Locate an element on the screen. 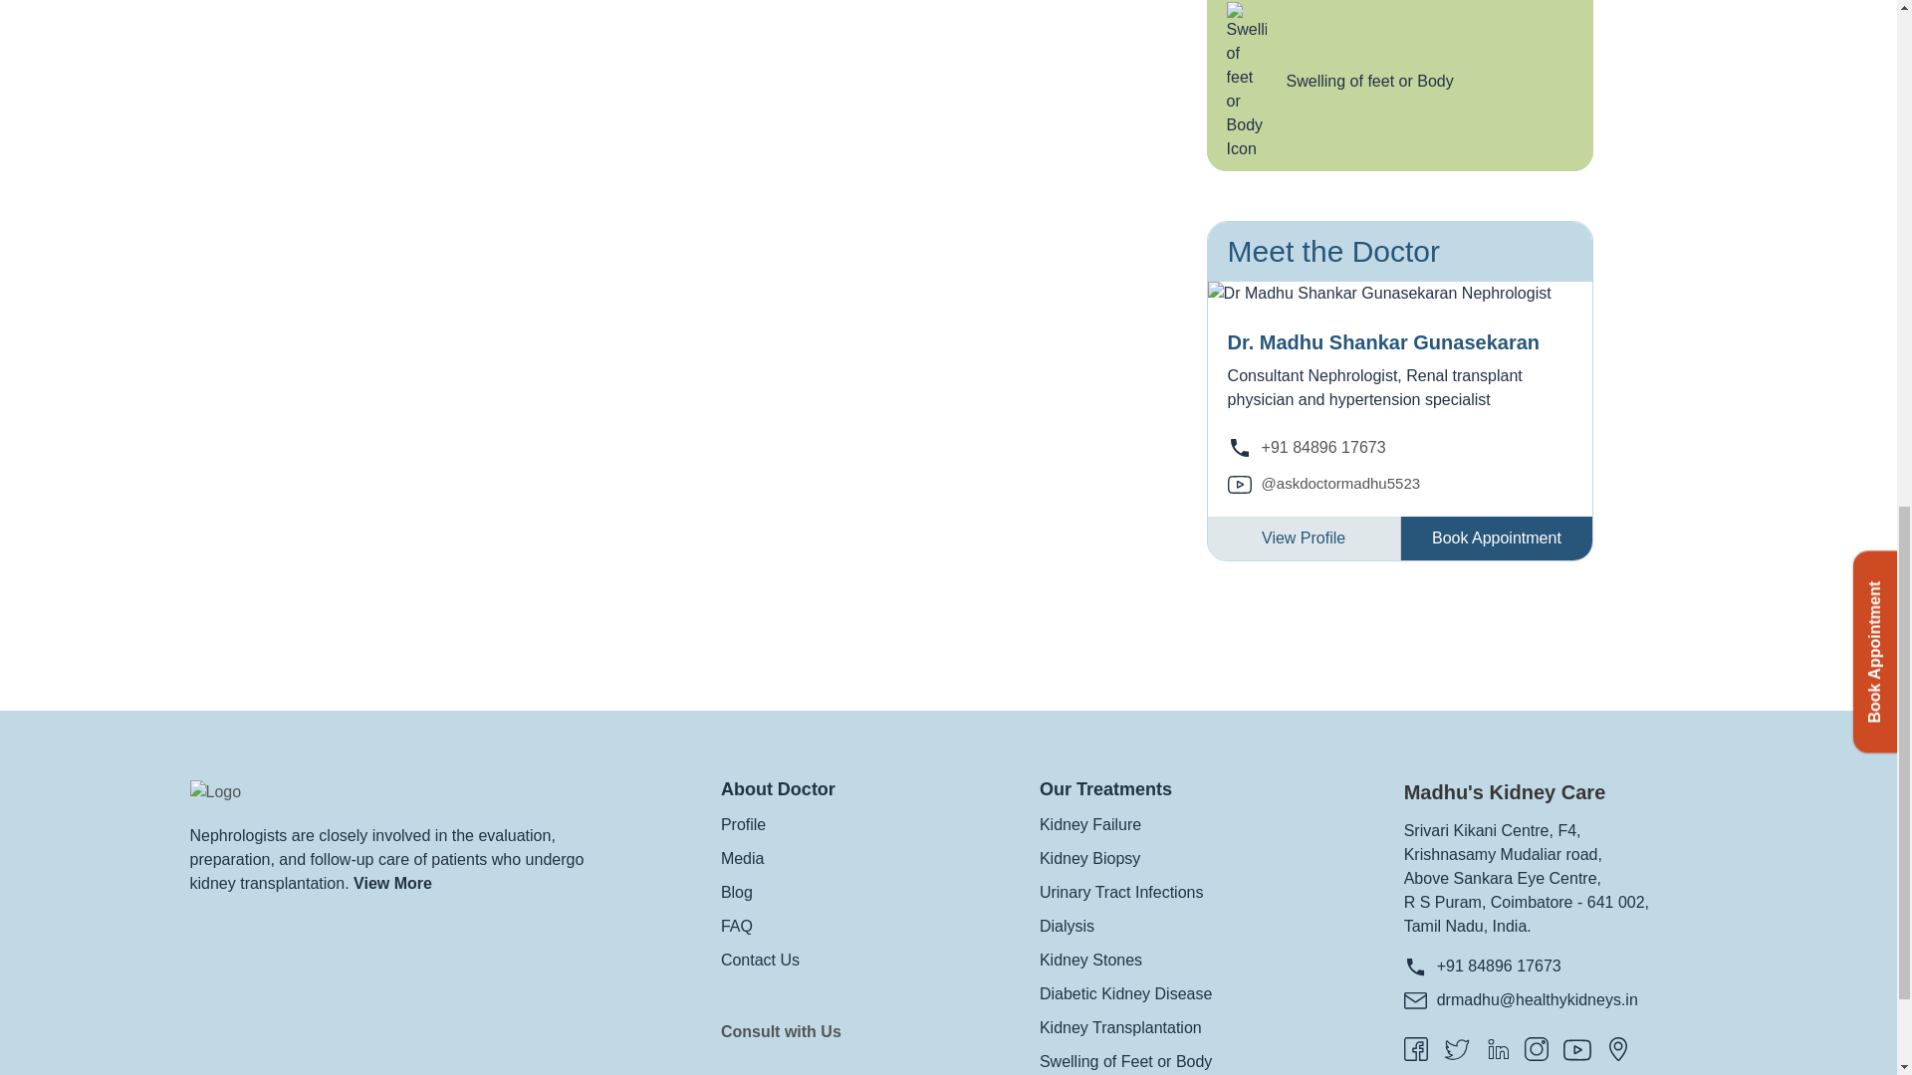 The height and width of the screenshot is (1075, 1912). FAQ is located at coordinates (737, 926).